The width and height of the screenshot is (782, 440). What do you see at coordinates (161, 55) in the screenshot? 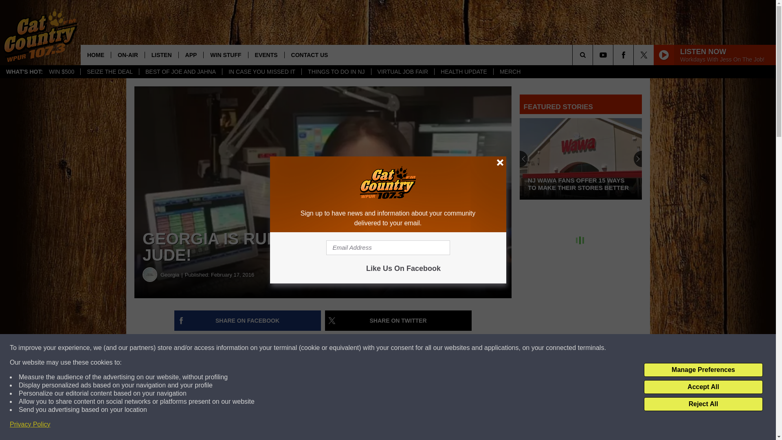
I see `LISTEN` at bounding box center [161, 55].